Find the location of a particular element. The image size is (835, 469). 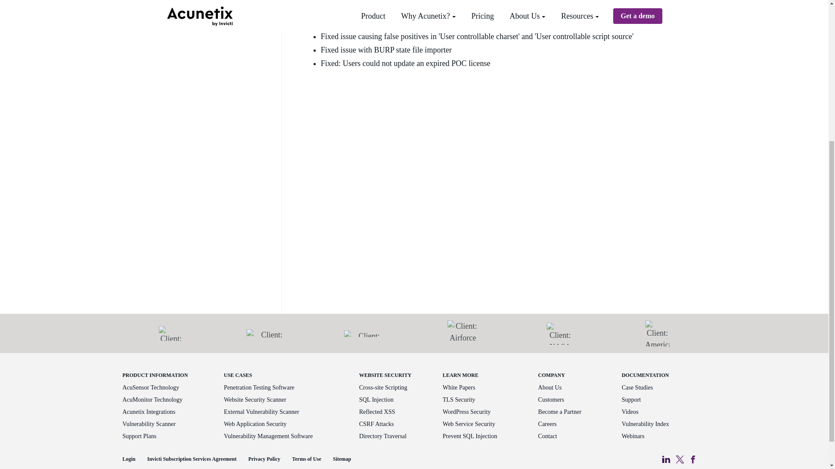

AcuMonitor Technology is located at coordinates (153, 400).